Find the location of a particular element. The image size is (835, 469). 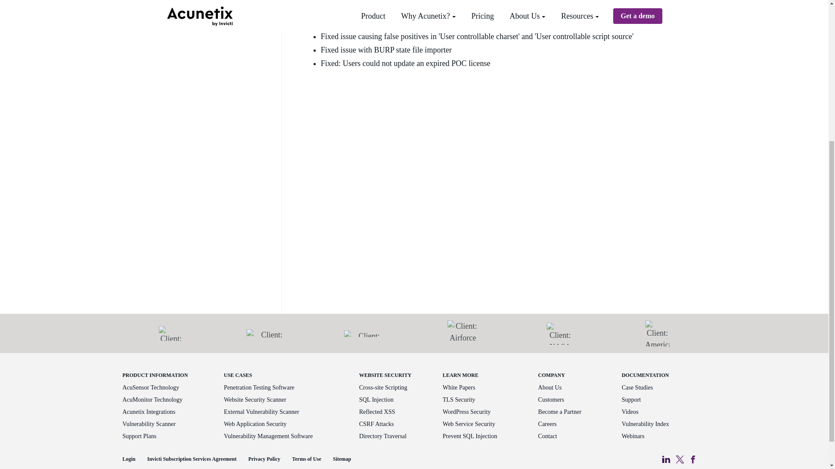

AcuMonitor Technology is located at coordinates (153, 400).